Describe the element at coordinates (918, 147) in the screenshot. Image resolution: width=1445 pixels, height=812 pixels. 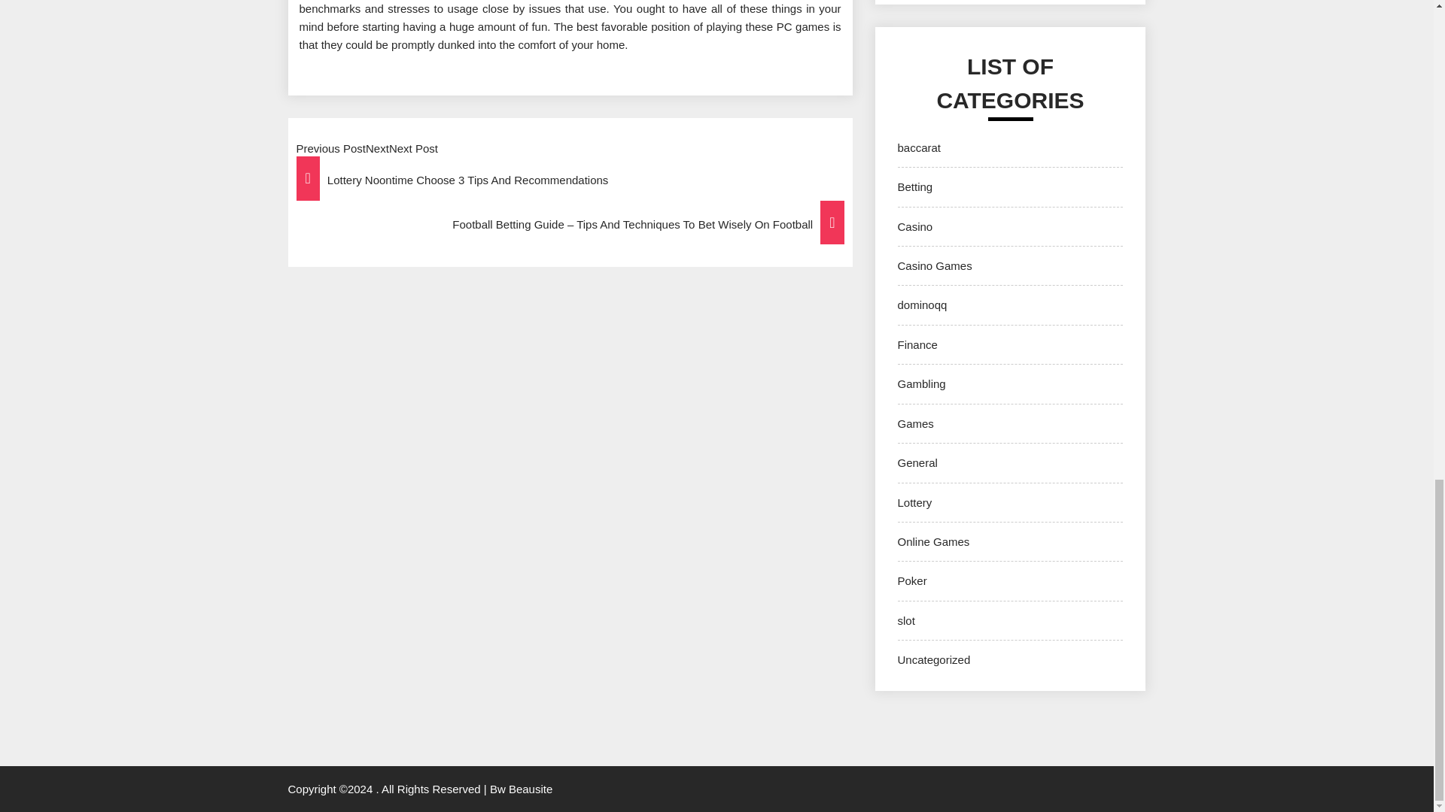
I see `baccarat` at that location.